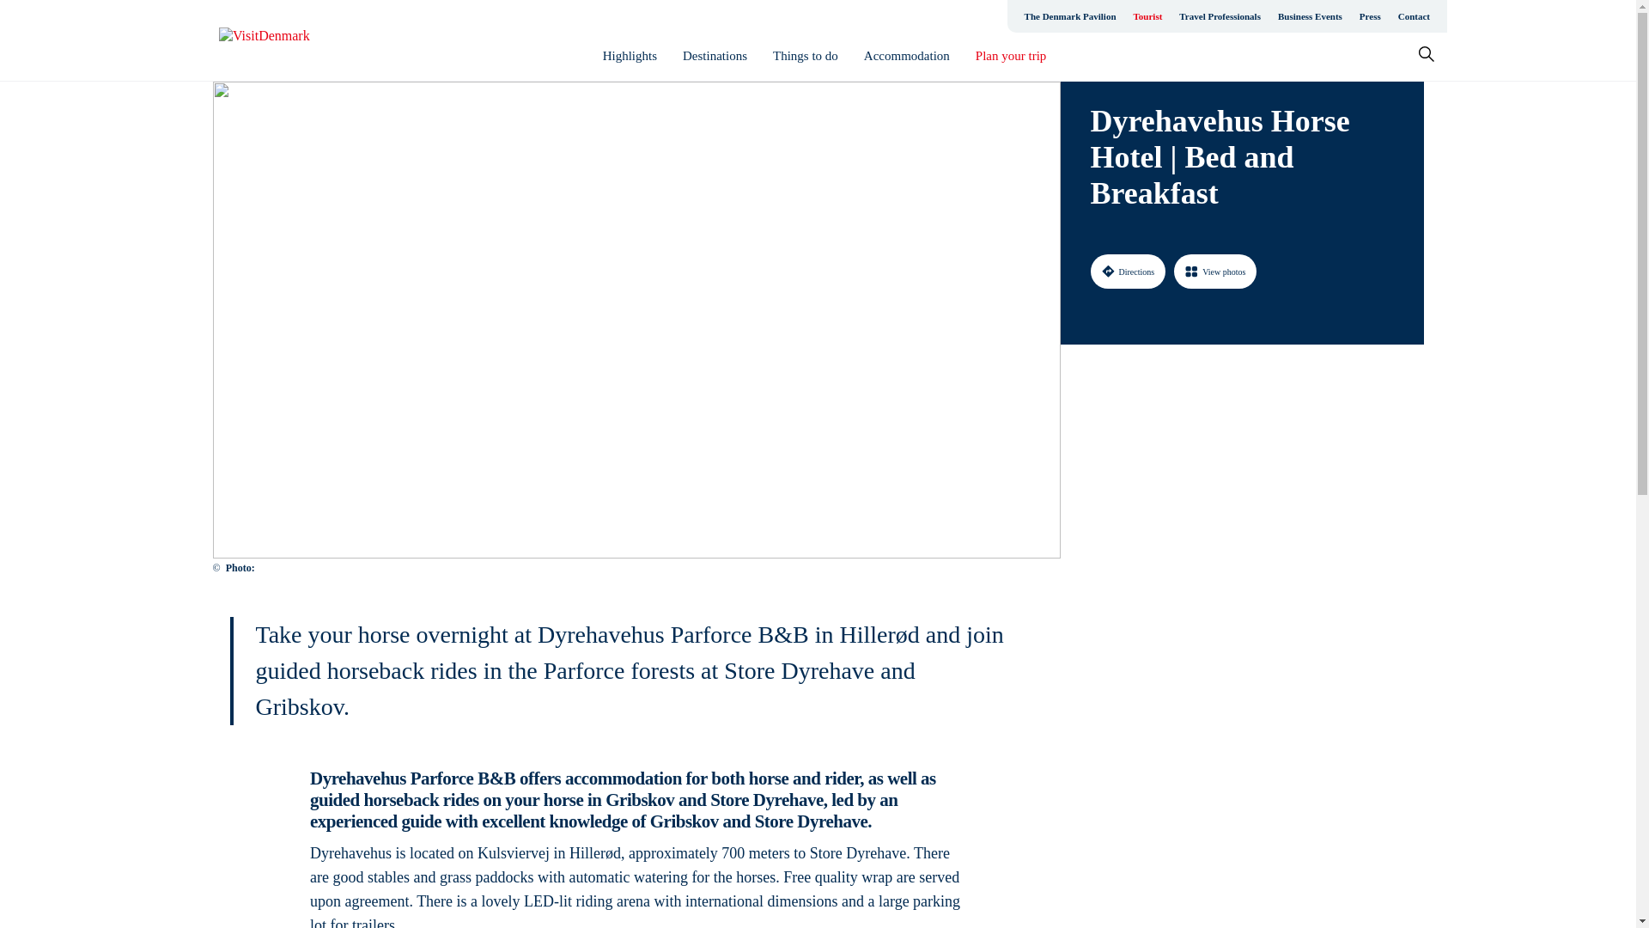 This screenshot has height=928, width=1649. I want to click on Accommodation, so click(907, 56).